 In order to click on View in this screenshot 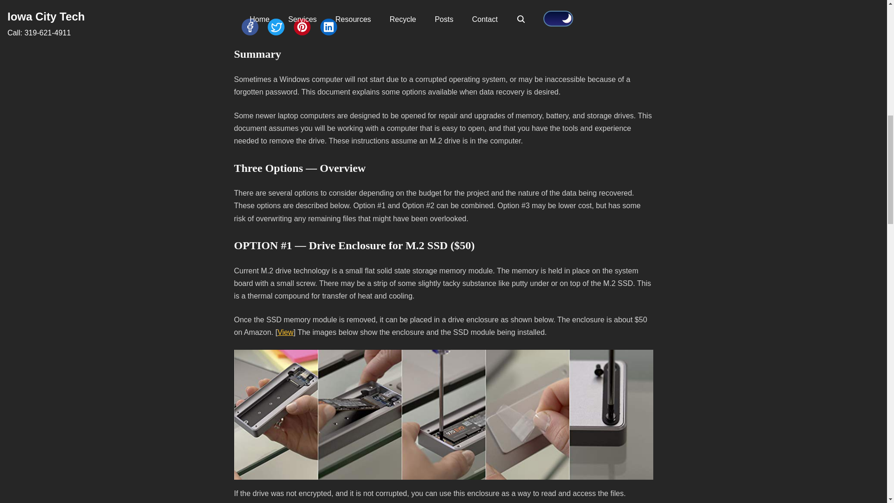, I will do `click(285, 333)`.